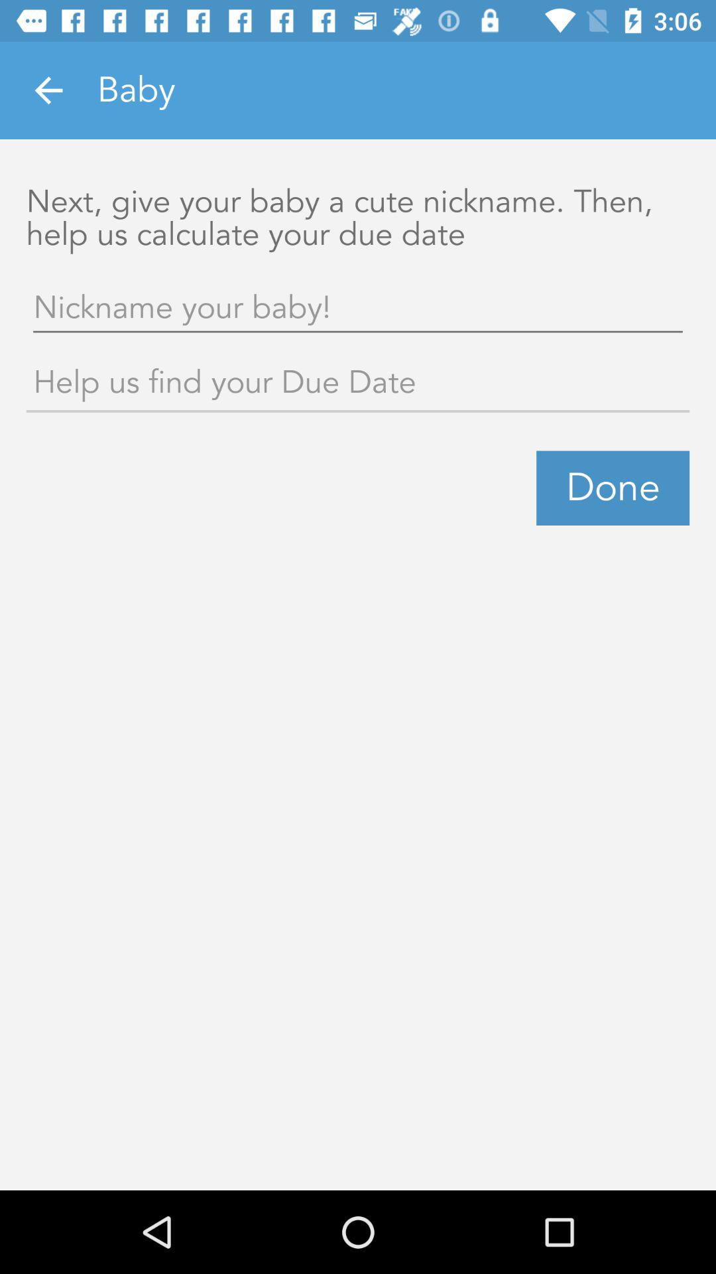 The height and width of the screenshot is (1274, 716). Describe the element at coordinates (48, 90) in the screenshot. I see `select icon next to baby icon` at that location.